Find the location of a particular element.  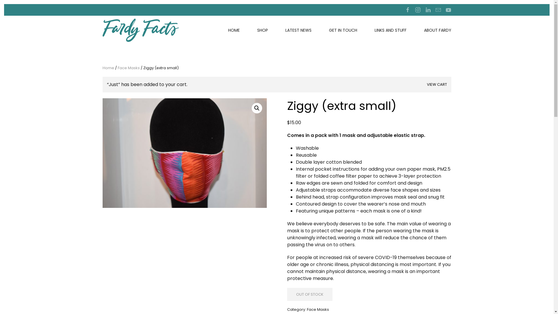

VIEW CART is located at coordinates (437, 85).